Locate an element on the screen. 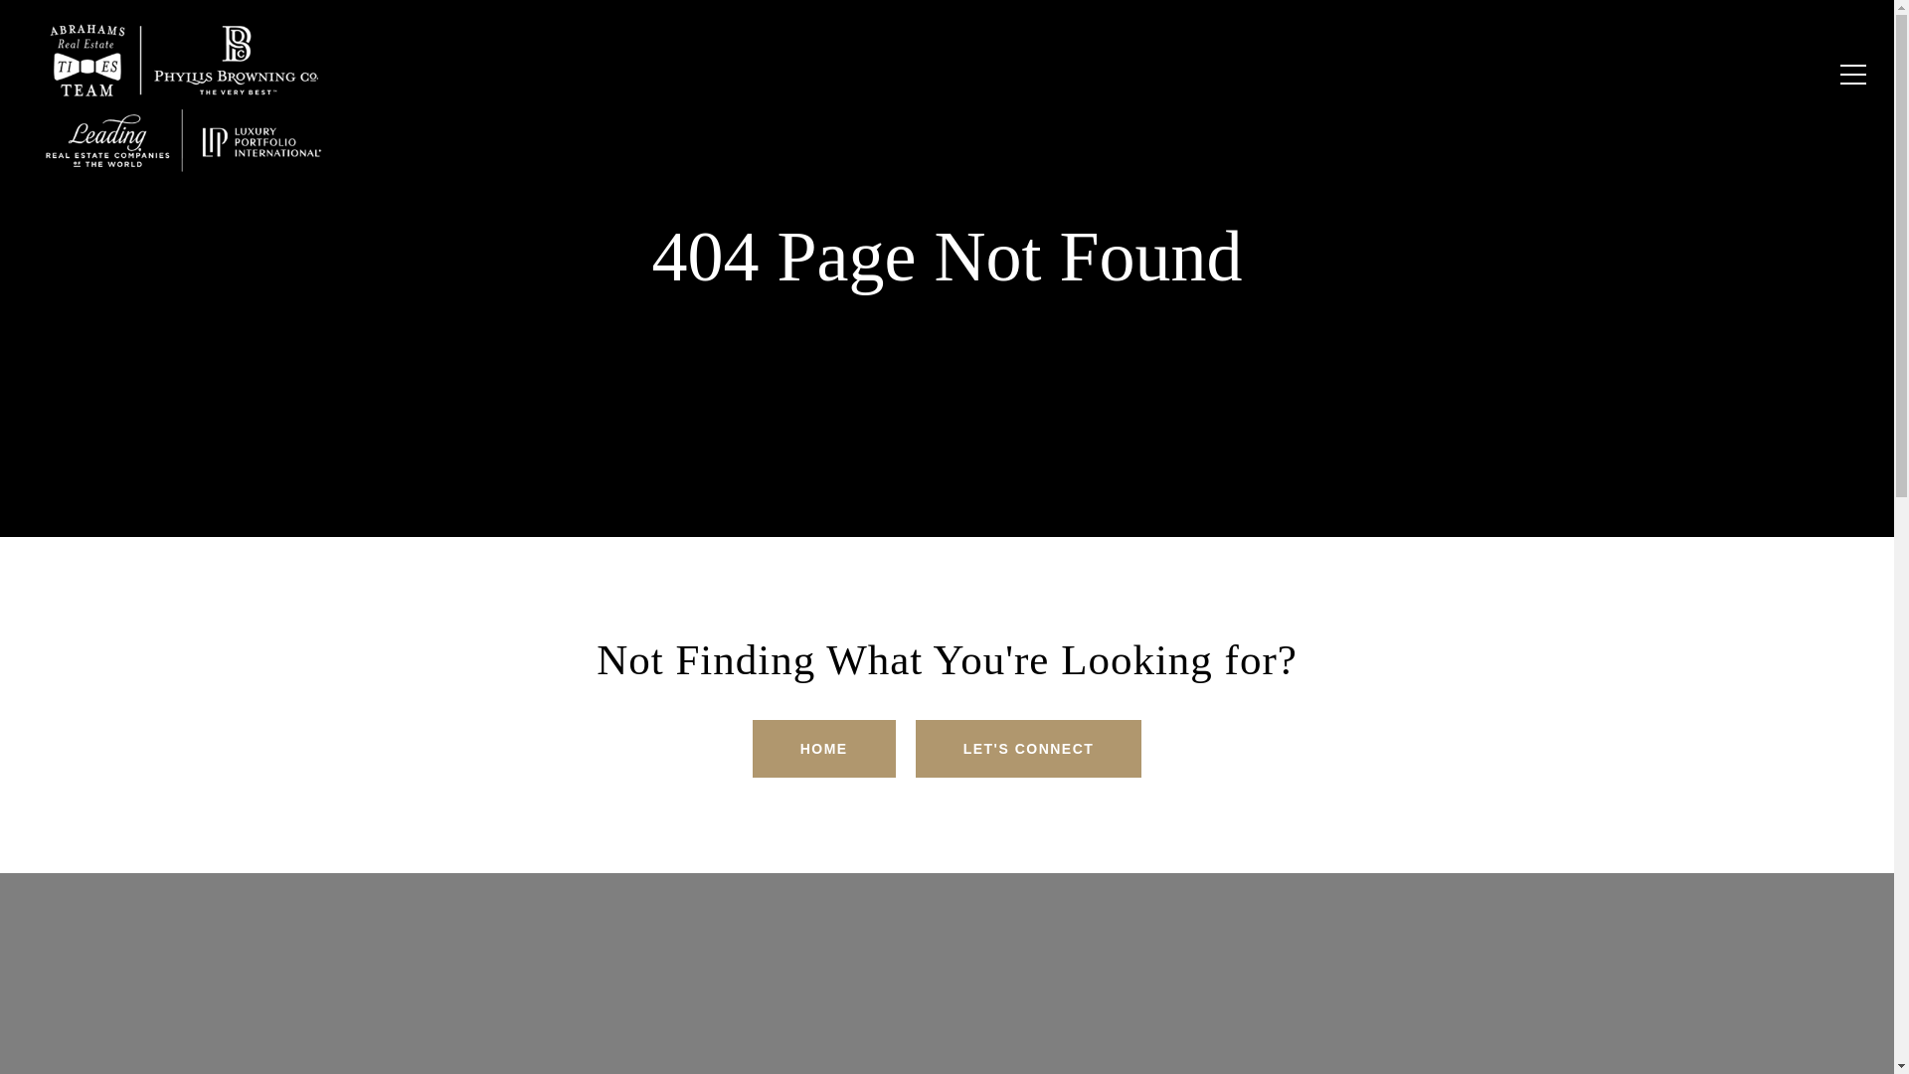  LET'S CONNECT is located at coordinates (1028, 748).